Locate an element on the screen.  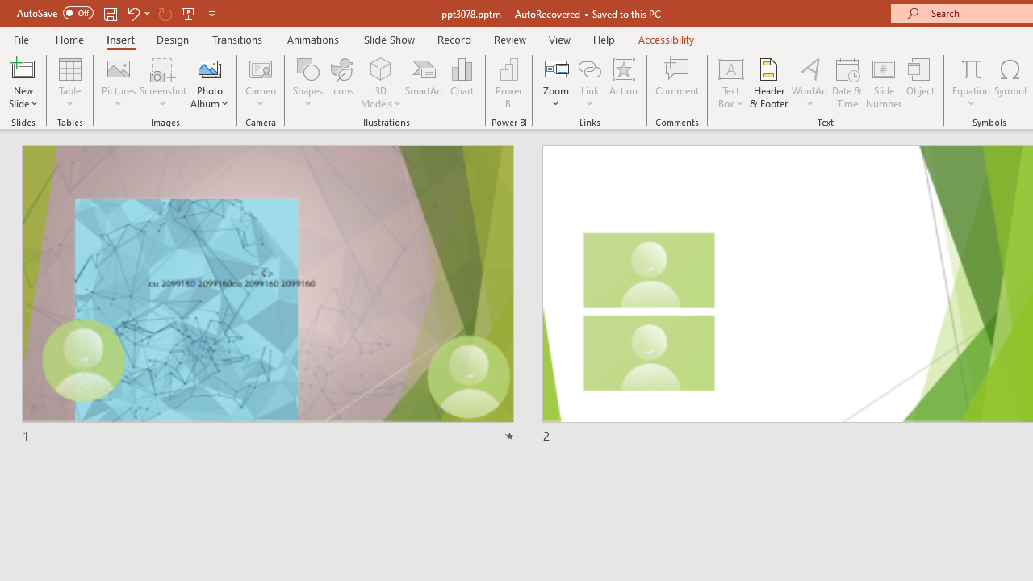
Pictures is located at coordinates (119, 82).